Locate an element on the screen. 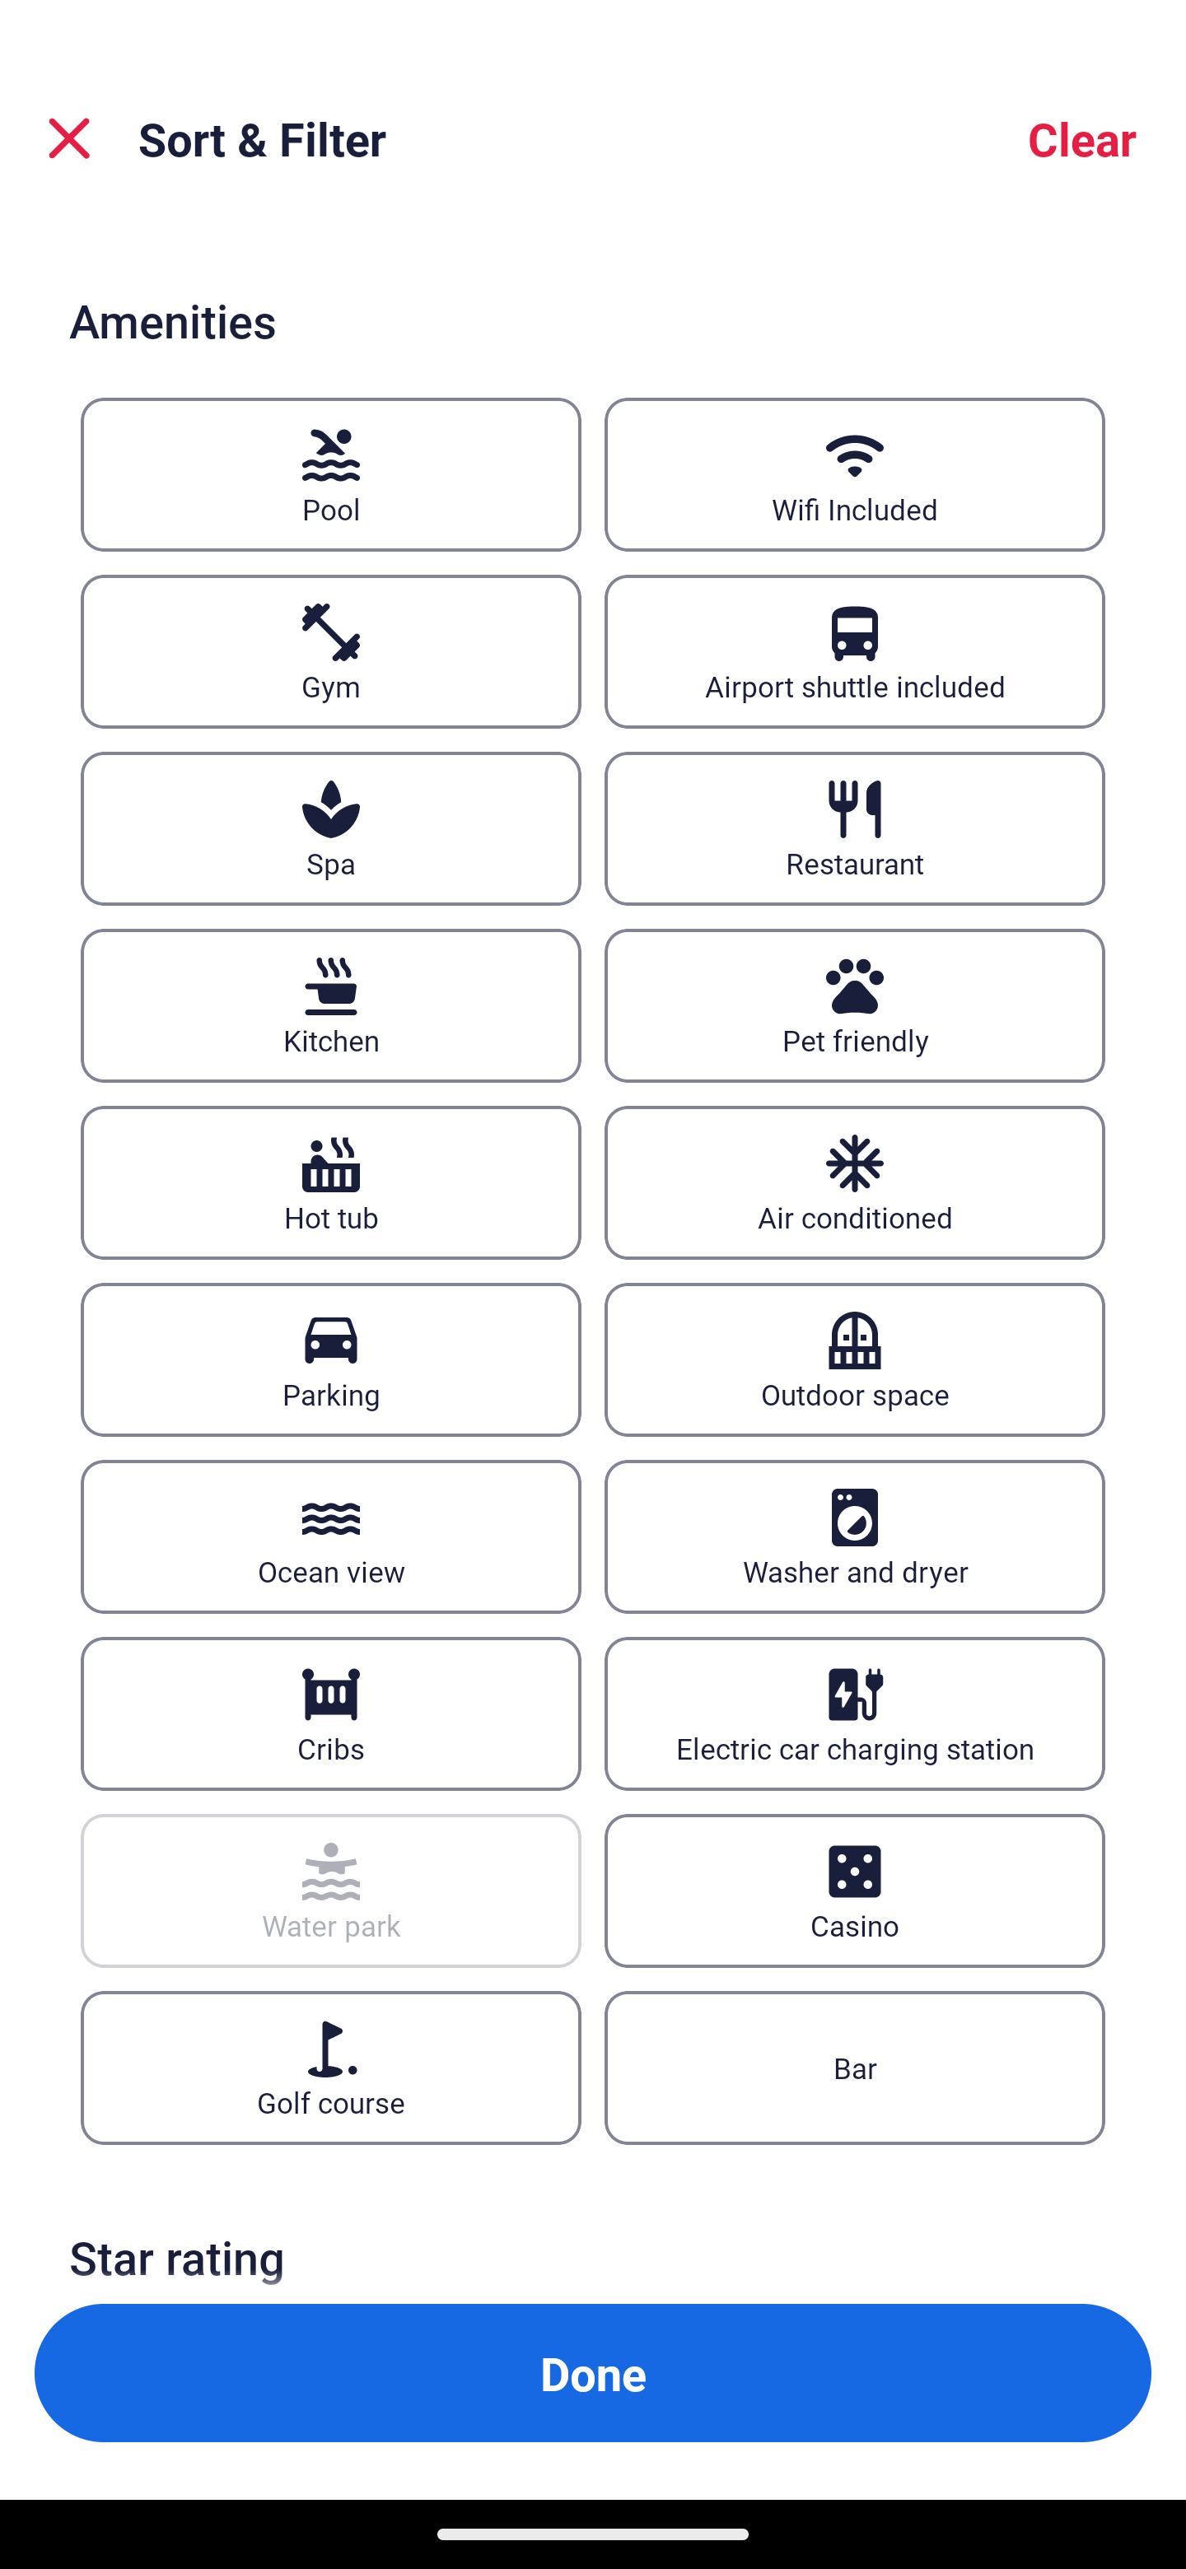 The width and height of the screenshot is (1186, 2569). Gym is located at coordinates (330, 652).